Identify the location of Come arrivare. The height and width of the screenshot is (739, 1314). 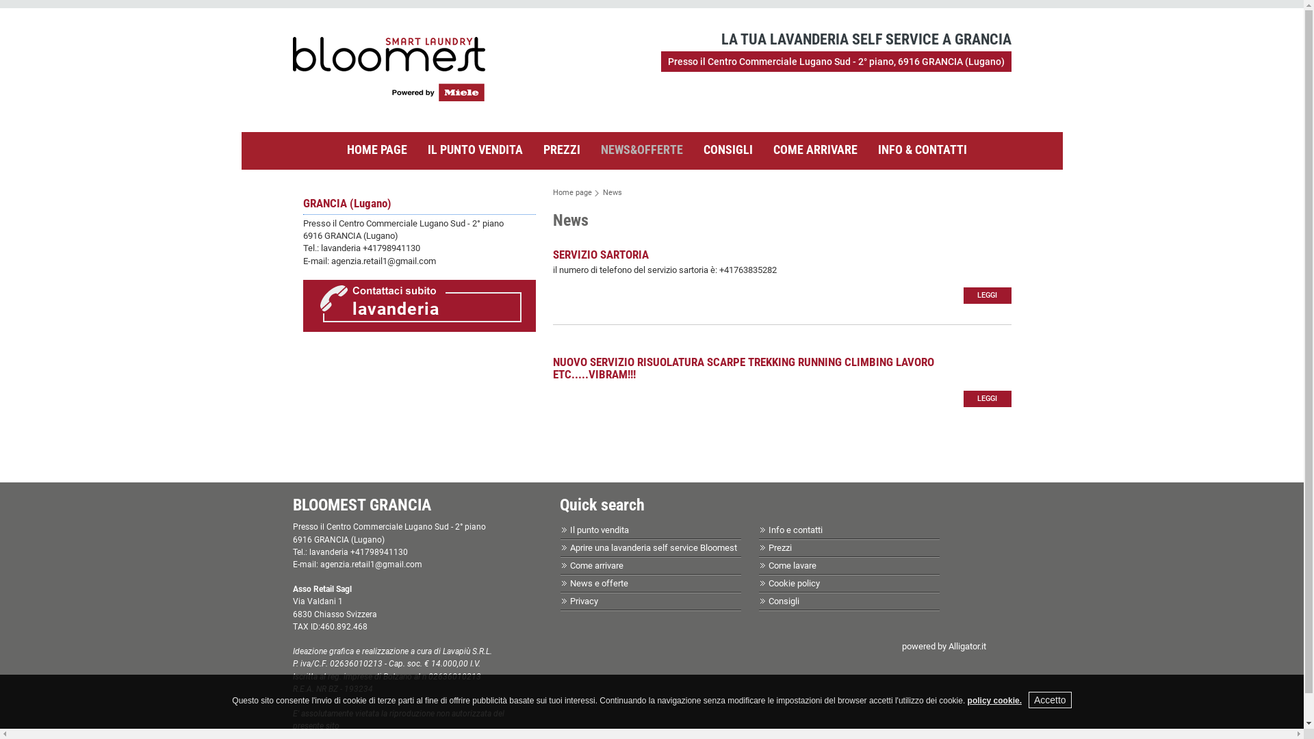
(596, 565).